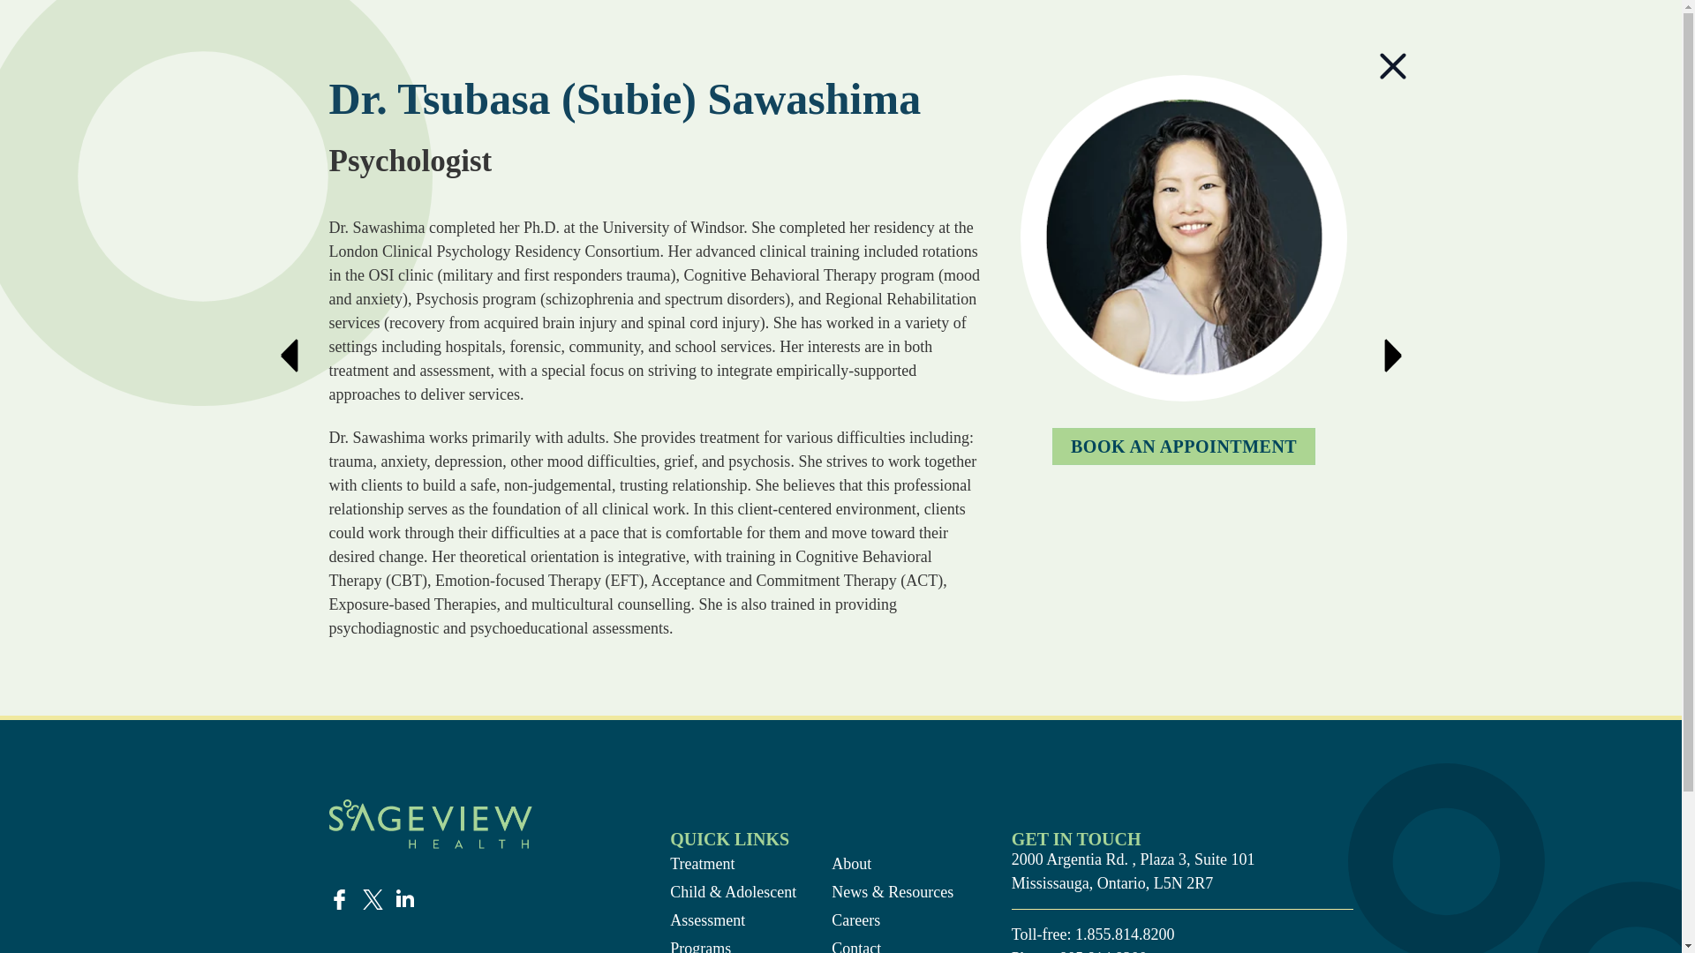 This screenshot has height=953, width=1695. I want to click on About, so click(894, 863).